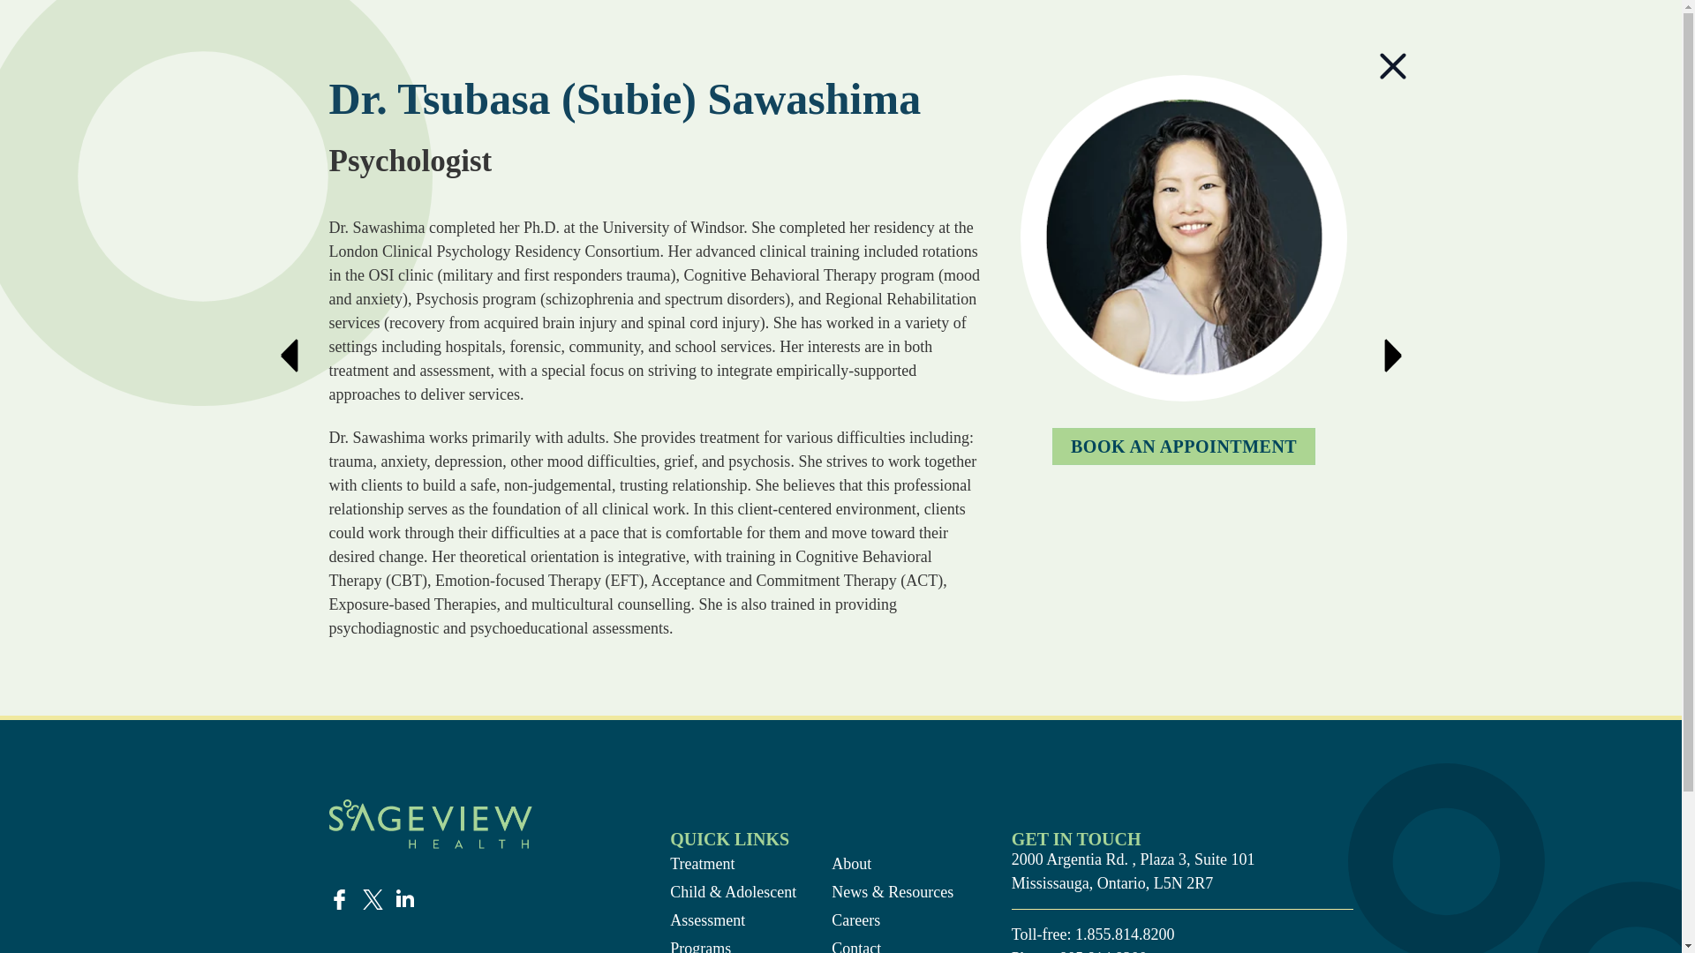 This screenshot has height=953, width=1695. I want to click on About, so click(894, 863).